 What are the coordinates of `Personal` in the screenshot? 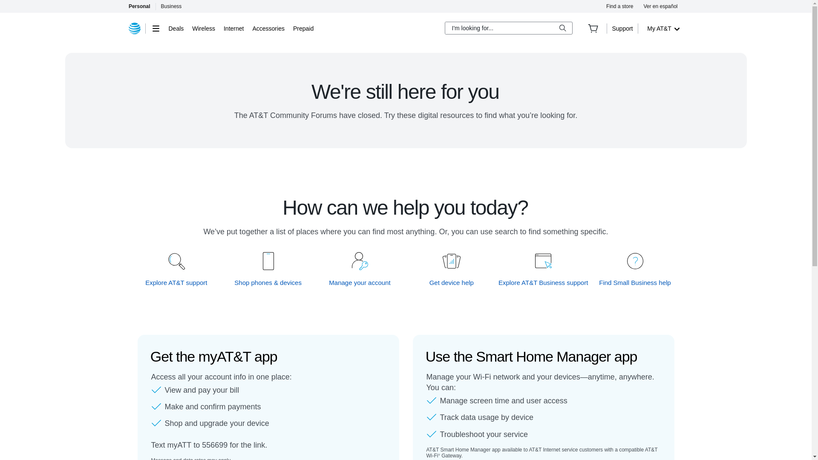 It's located at (139, 6).